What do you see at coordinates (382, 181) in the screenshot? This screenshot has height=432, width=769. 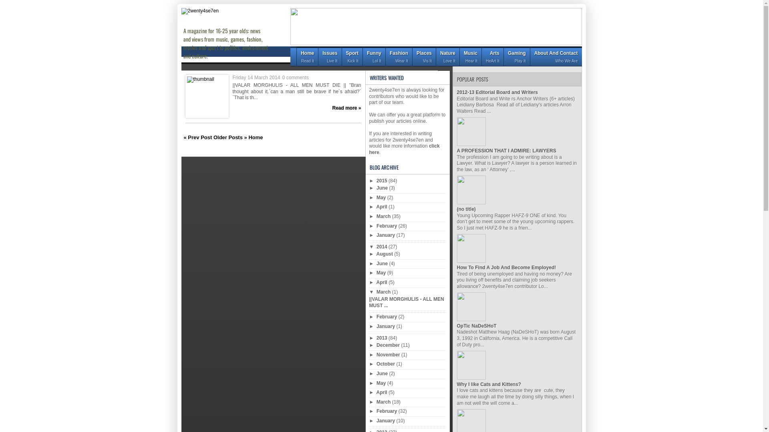 I see `2015` at bounding box center [382, 181].